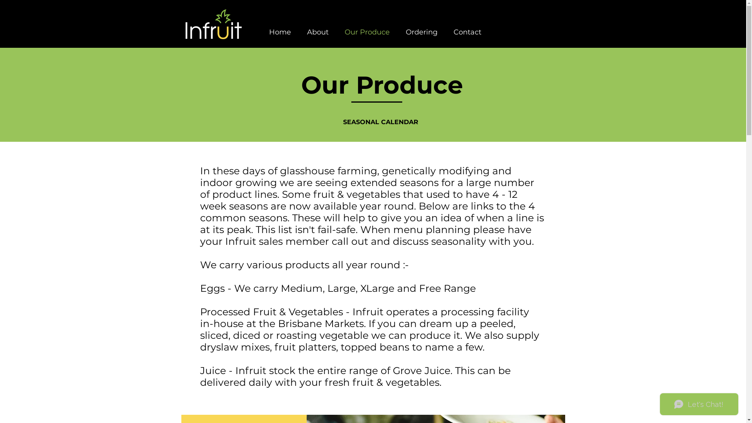 The width and height of the screenshot is (752, 423). What do you see at coordinates (367, 32) in the screenshot?
I see `Our Produce` at bounding box center [367, 32].